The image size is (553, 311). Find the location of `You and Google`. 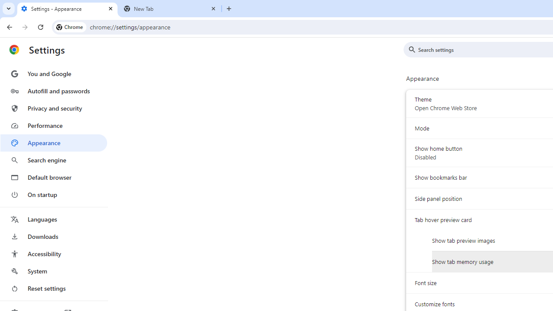

You and Google is located at coordinates (54, 73).